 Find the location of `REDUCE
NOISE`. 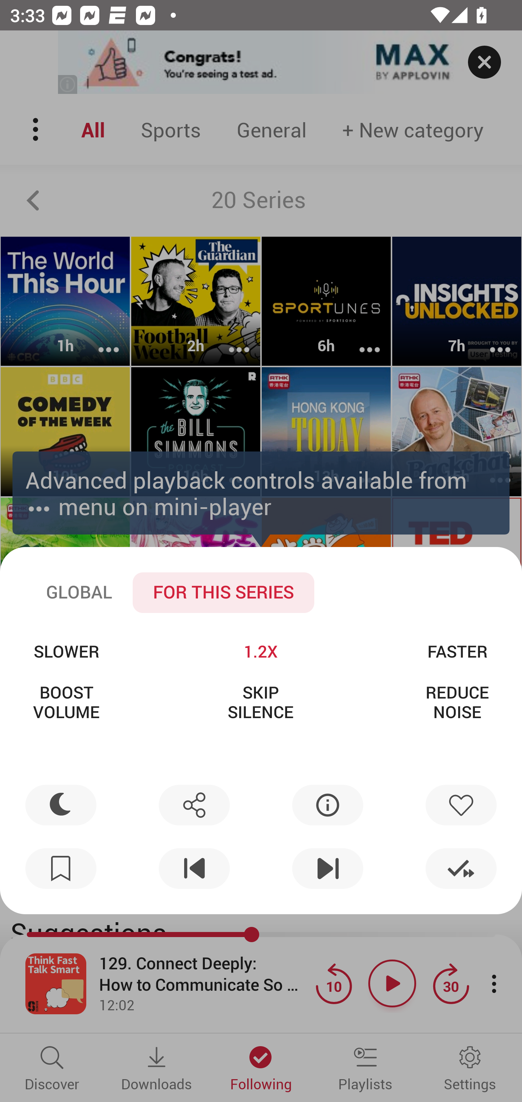

REDUCE
NOISE is located at coordinates (457, 702).